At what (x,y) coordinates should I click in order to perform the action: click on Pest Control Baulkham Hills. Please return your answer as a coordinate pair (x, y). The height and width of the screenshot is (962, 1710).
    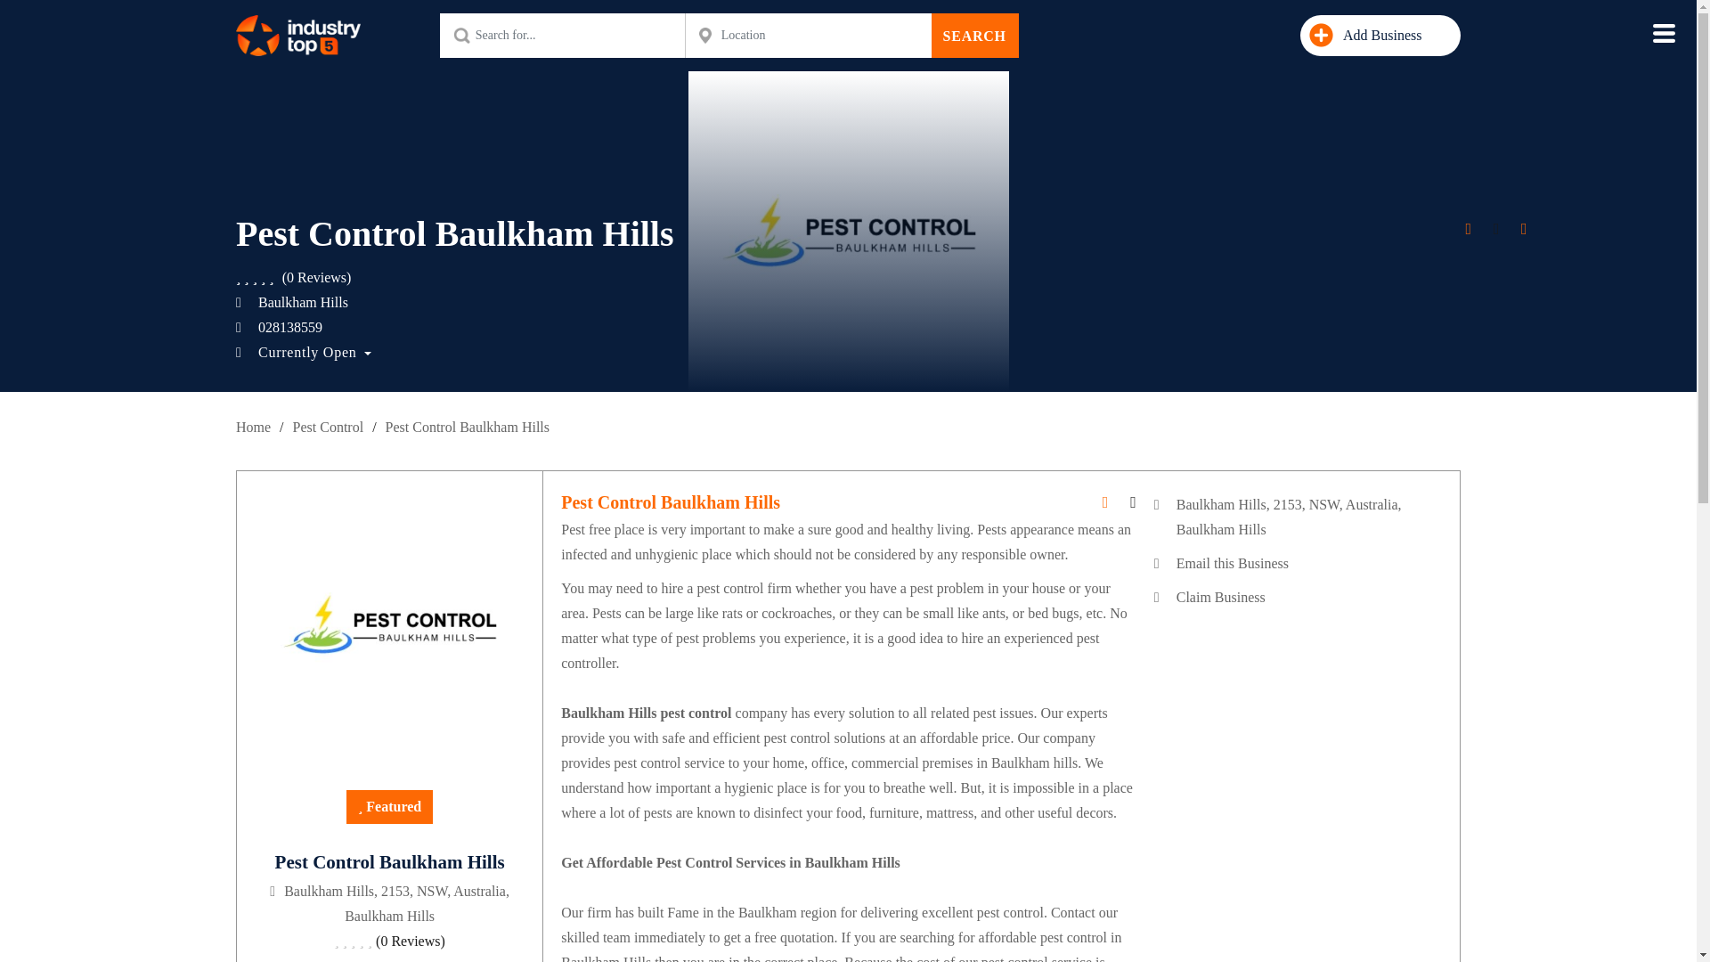
    Looking at the image, I should click on (467, 427).